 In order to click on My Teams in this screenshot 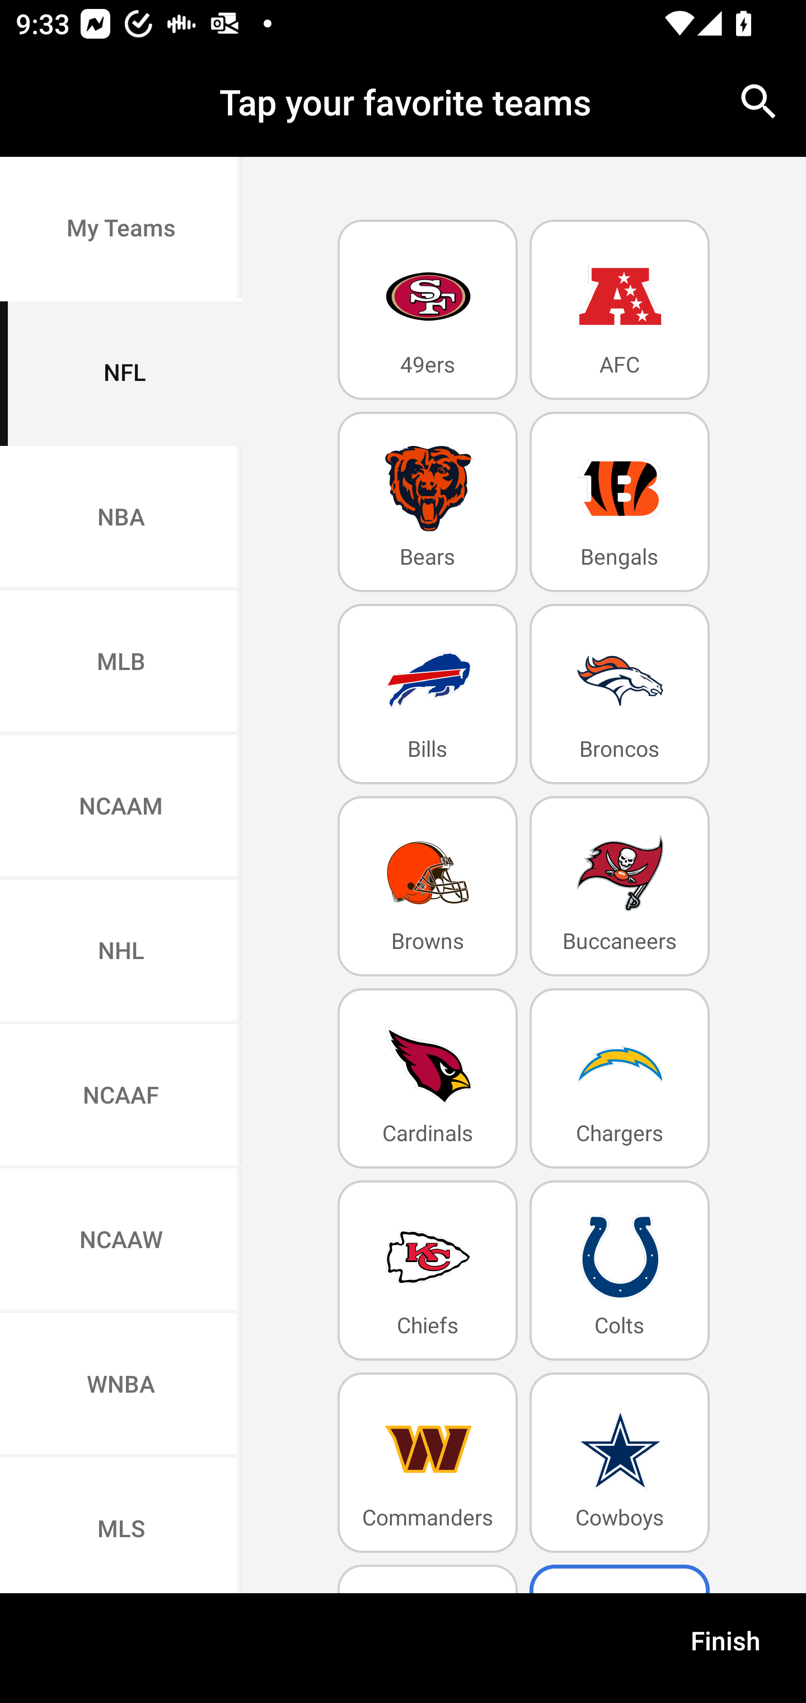, I will do `click(121, 229)`.